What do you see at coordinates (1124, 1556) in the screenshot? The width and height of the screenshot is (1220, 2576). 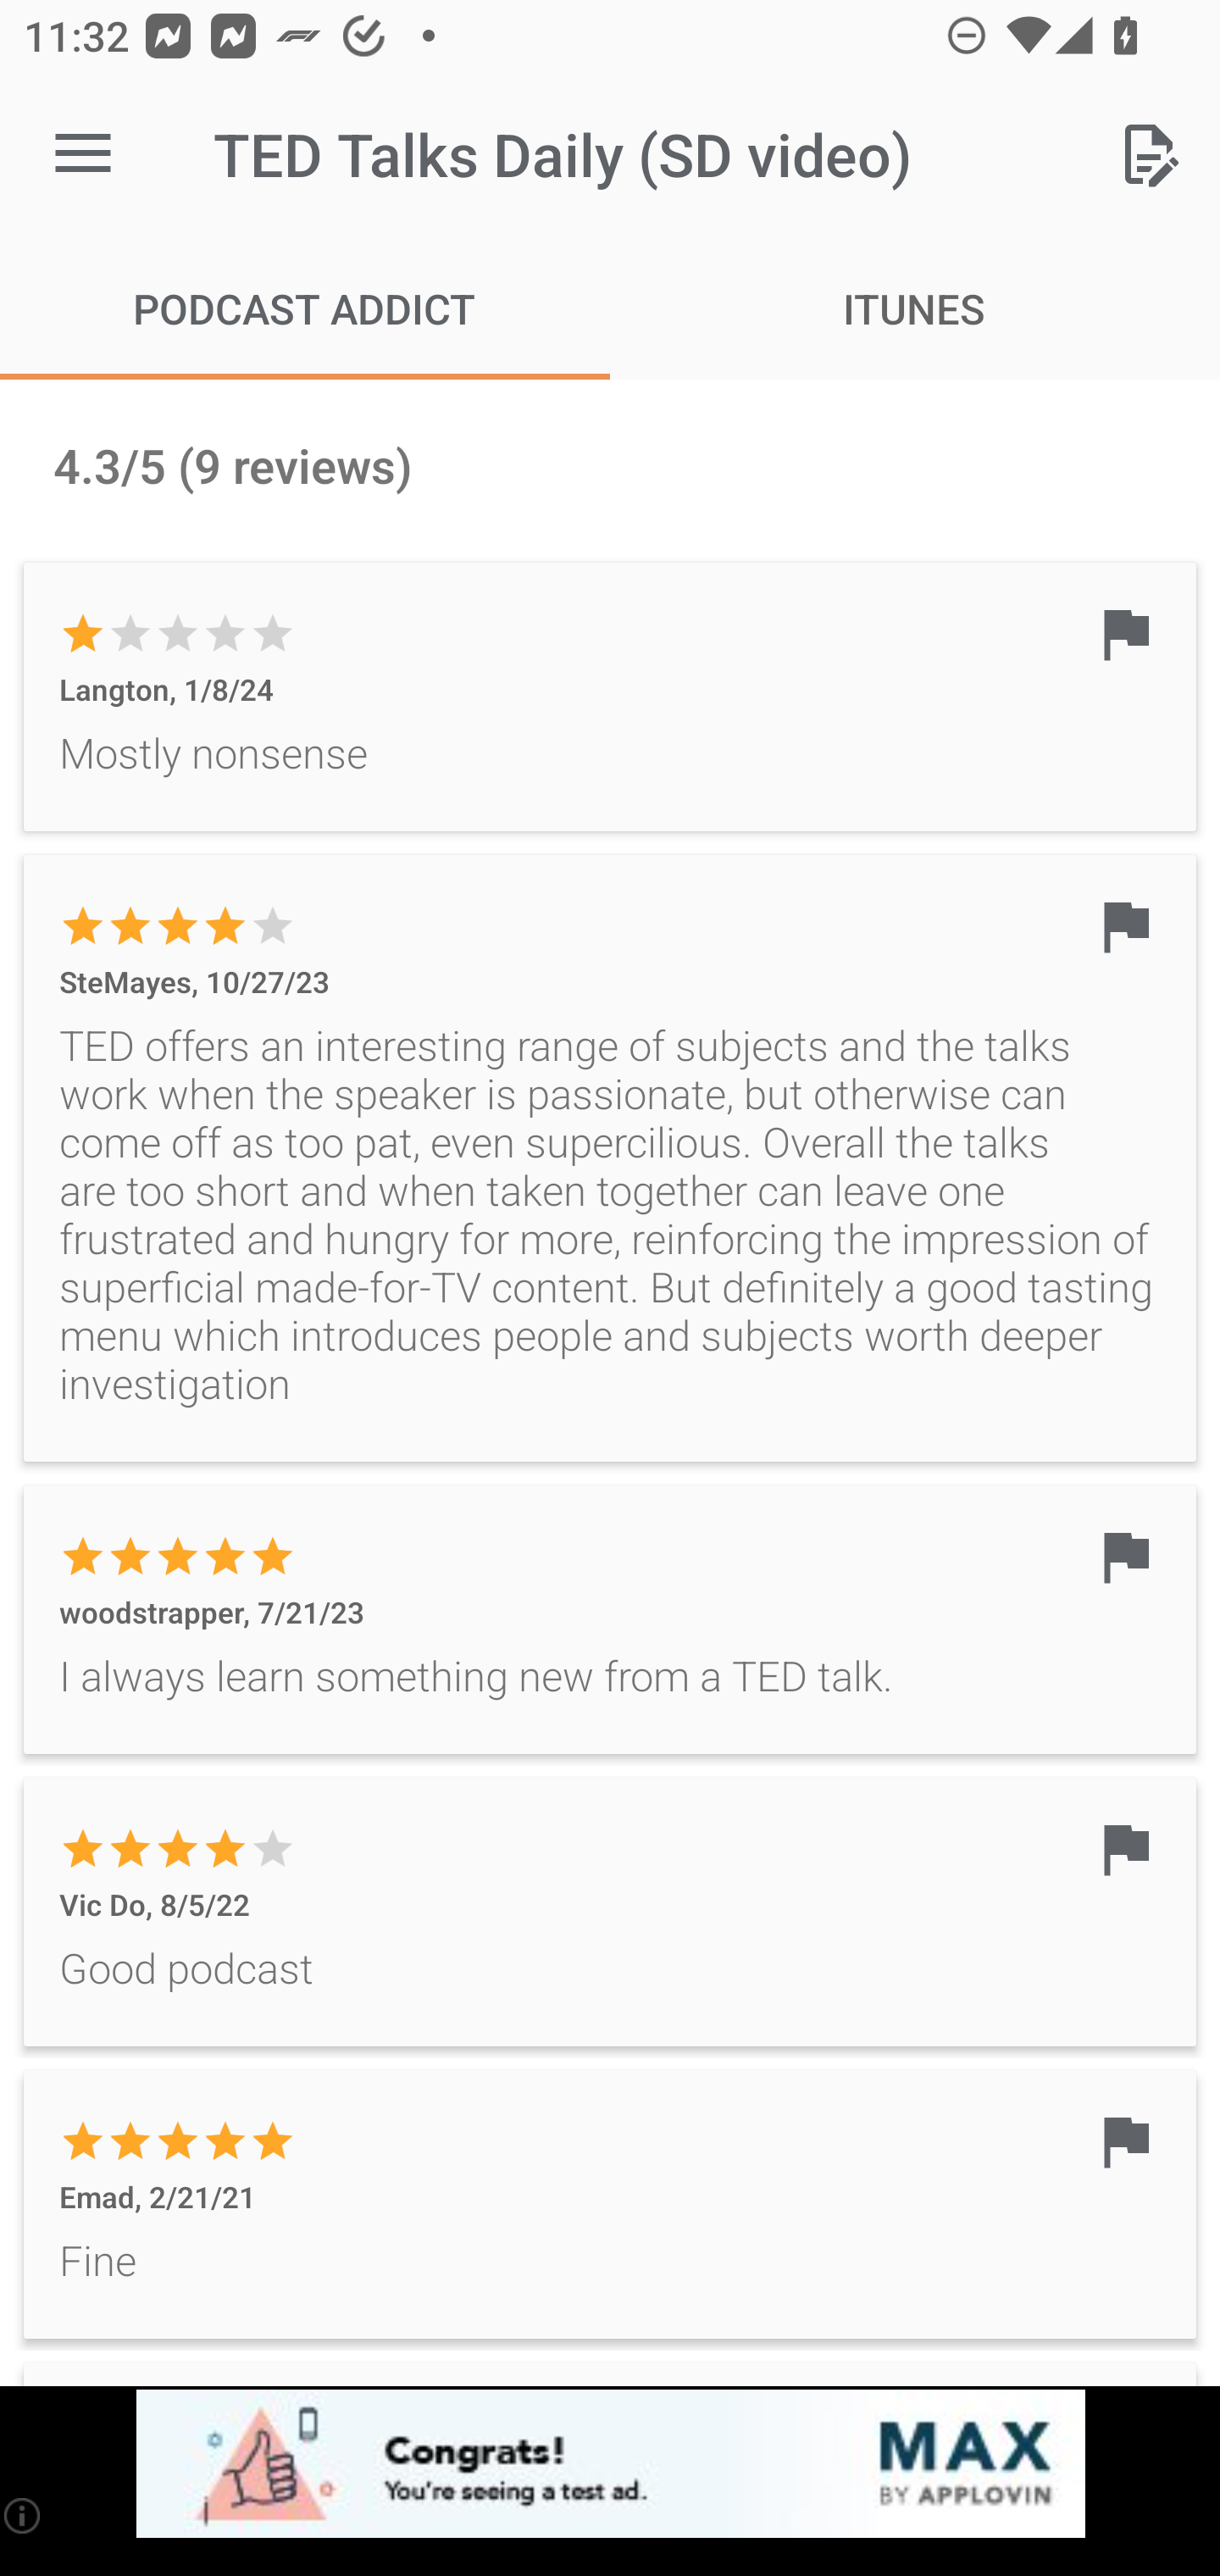 I see `Flag as inappropriate` at bounding box center [1124, 1556].